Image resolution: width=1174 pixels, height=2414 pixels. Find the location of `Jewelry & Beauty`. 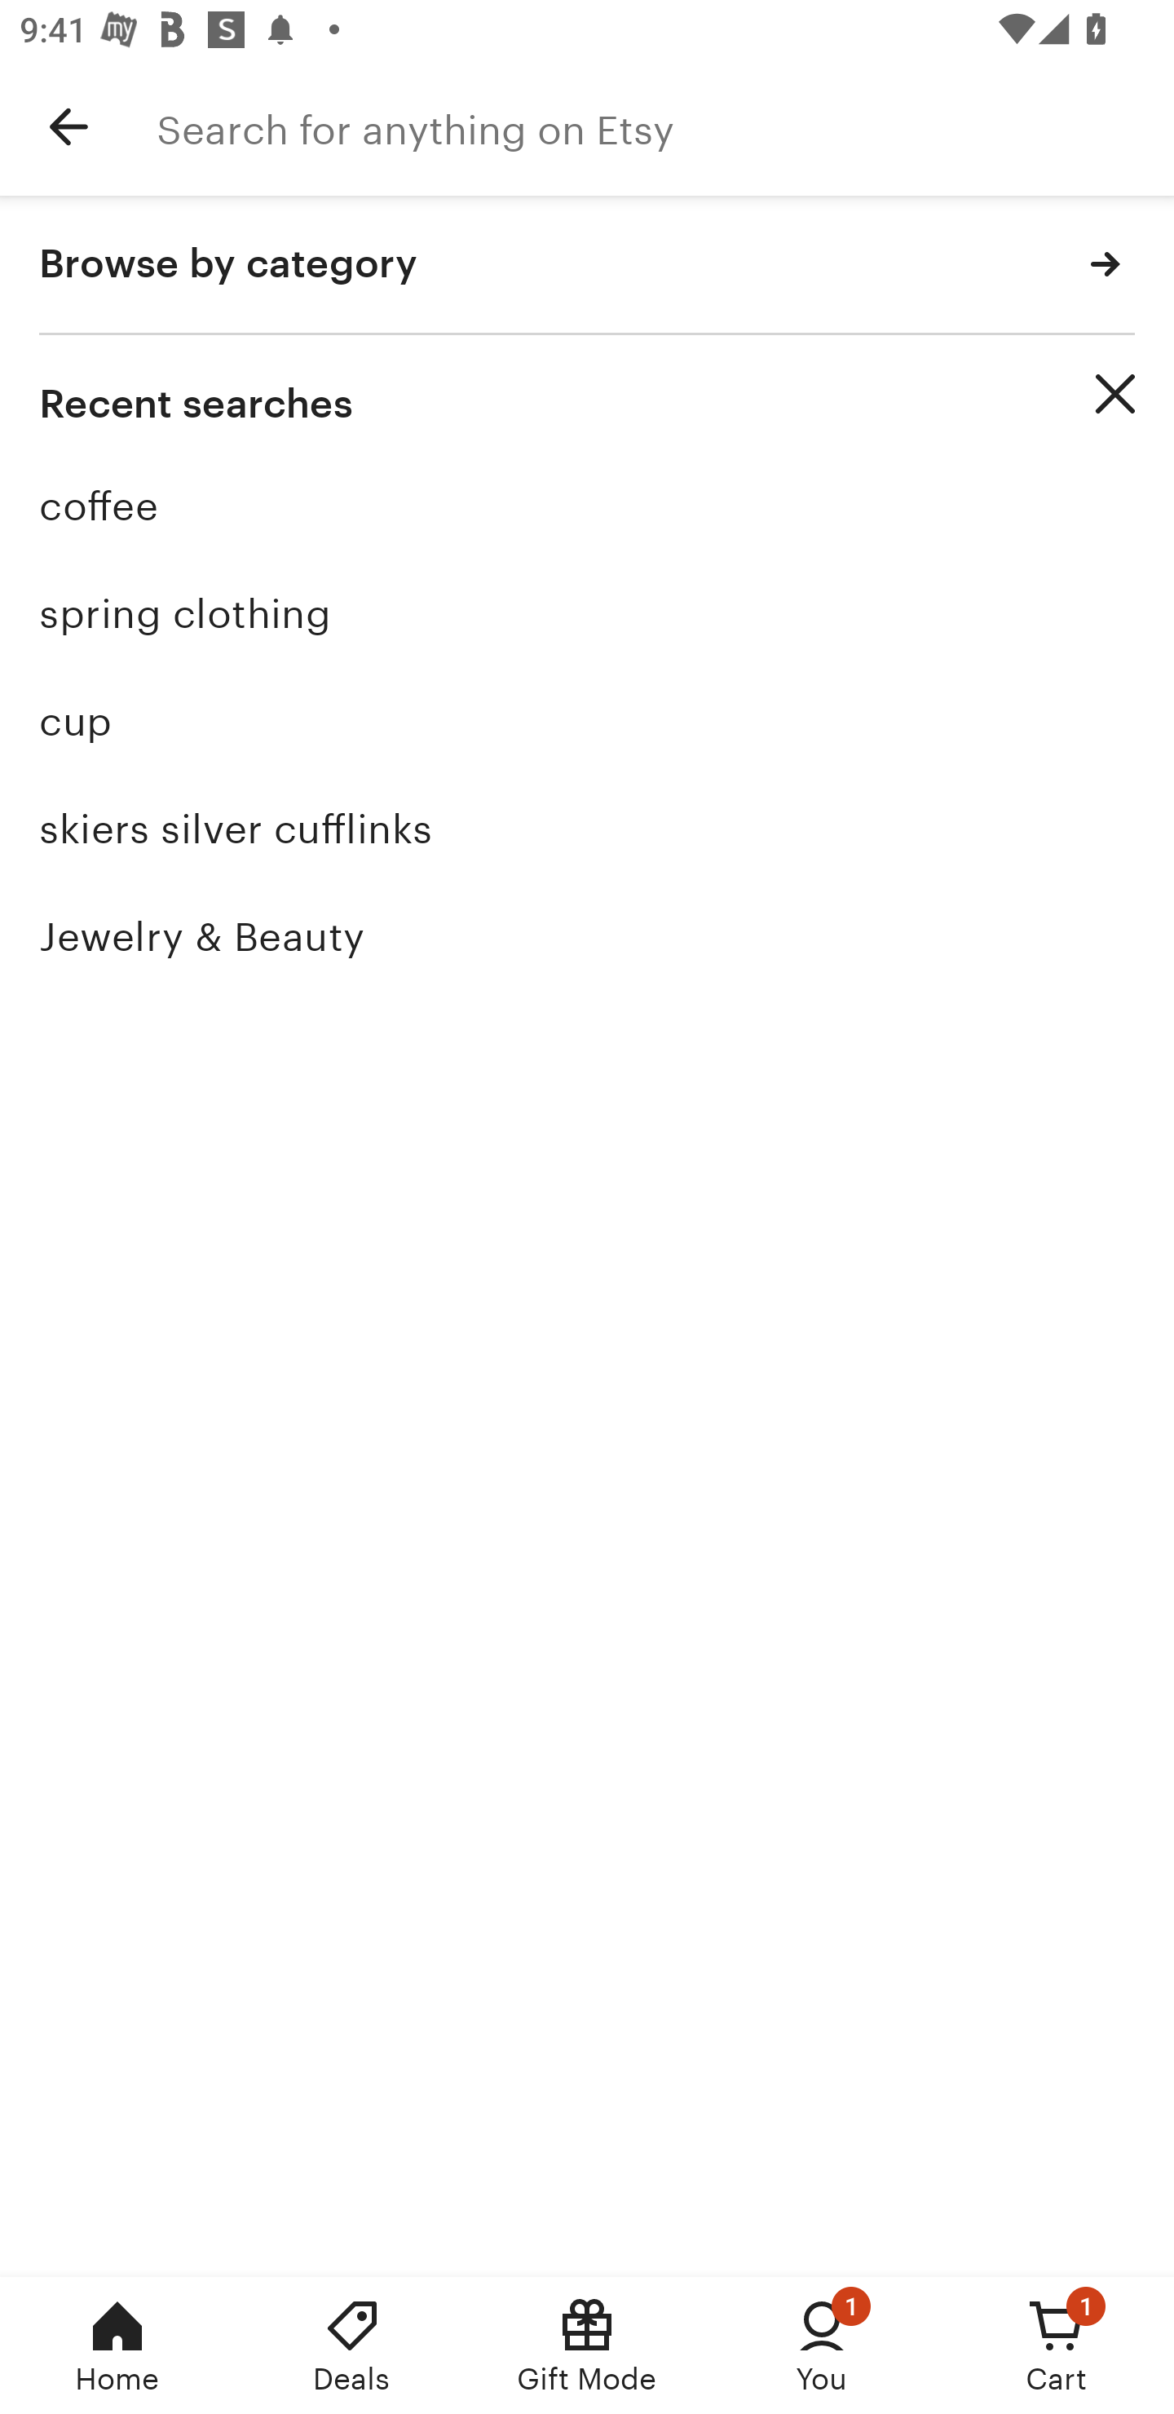

Jewelry & Beauty is located at coordinates (587, 936).